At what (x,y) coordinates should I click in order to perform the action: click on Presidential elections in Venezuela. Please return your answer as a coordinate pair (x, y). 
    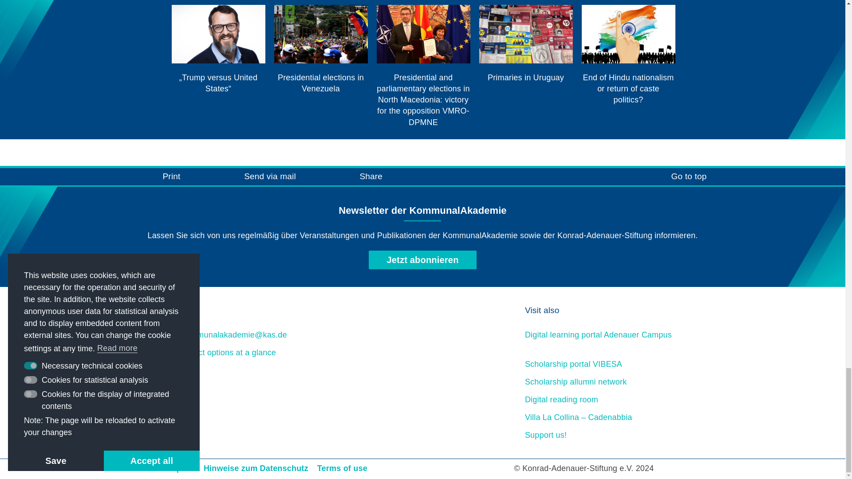
    Looking at the image, I should click on (321, 49).